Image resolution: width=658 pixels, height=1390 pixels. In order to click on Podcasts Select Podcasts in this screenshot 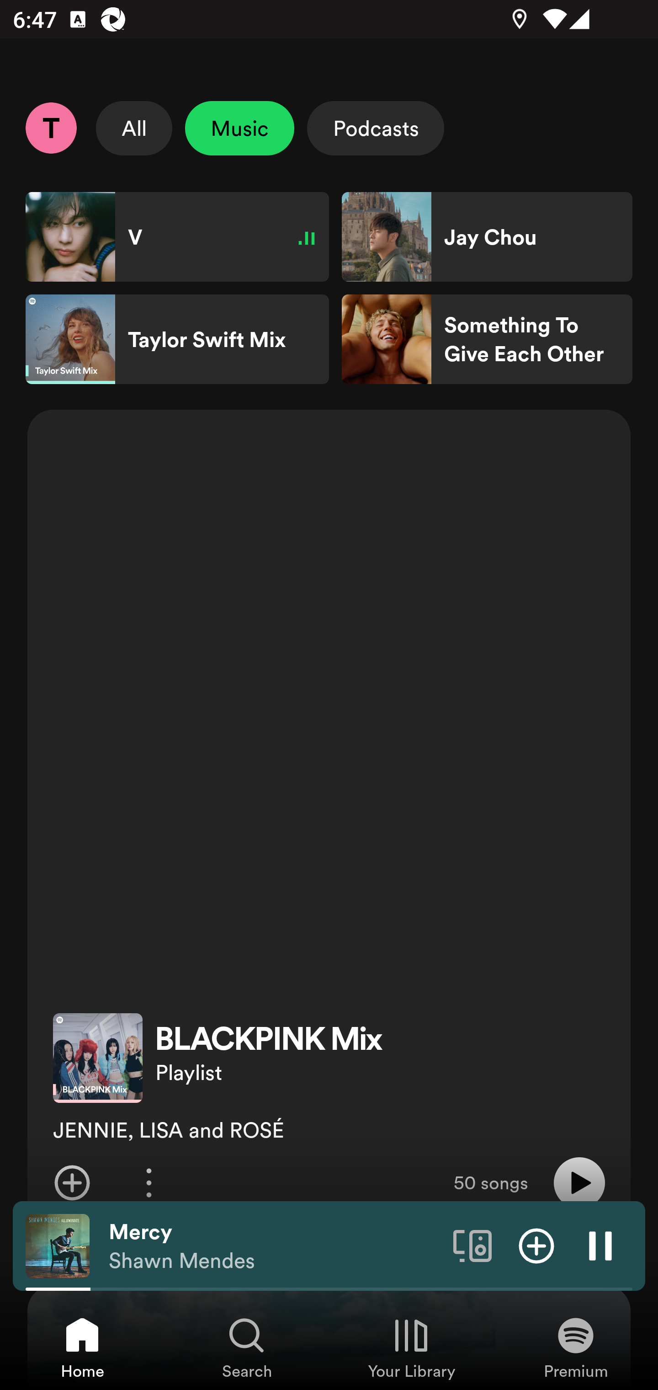, I will do `click(376, 128)`.